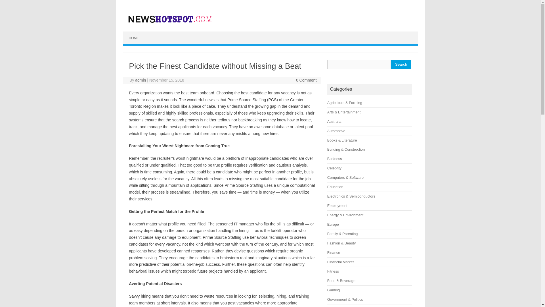 Image resolution: width=545 pixels, height=307 pixels. I want to click on Financial Market, so click(341, 262).